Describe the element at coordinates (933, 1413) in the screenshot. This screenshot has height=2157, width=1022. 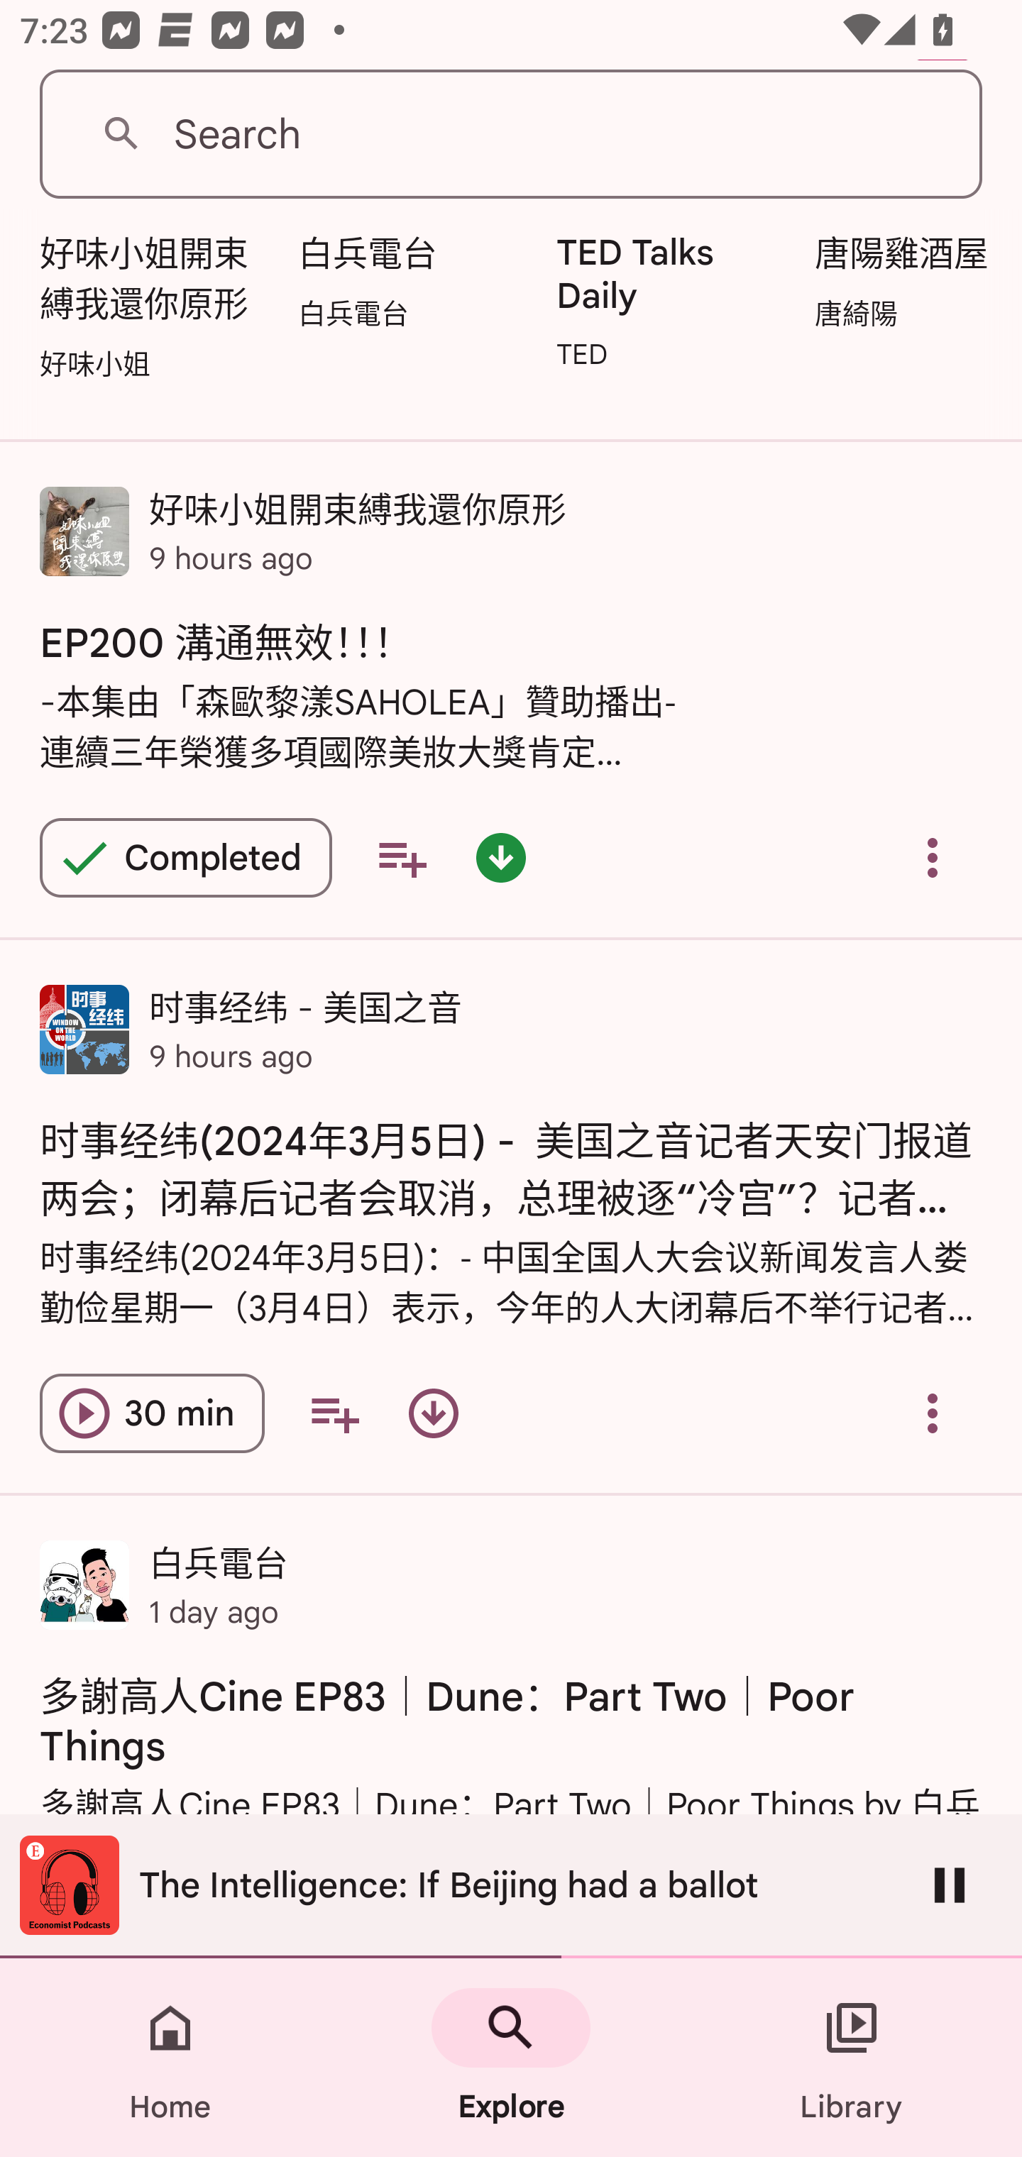
I see `Overflow menu` at that location.